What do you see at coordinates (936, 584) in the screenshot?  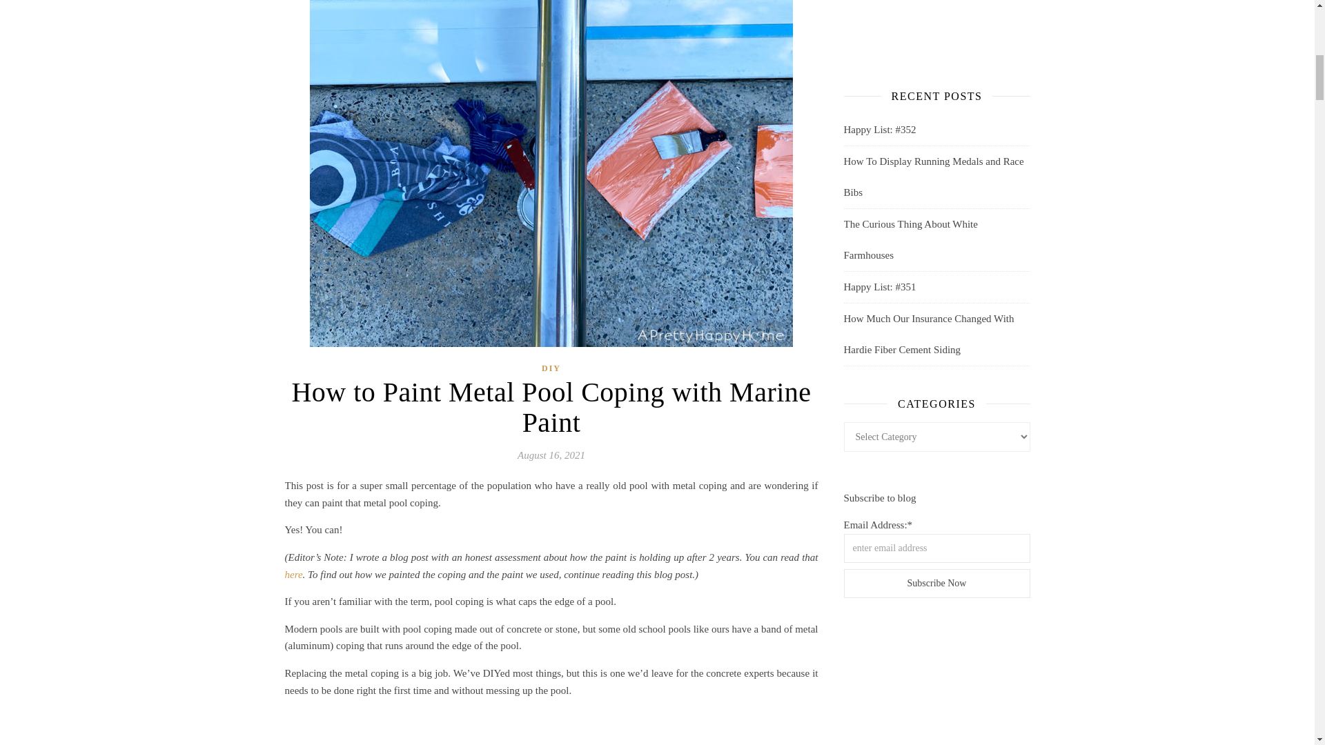 I see `Subscribe Now` at bounding box center [936, 584].